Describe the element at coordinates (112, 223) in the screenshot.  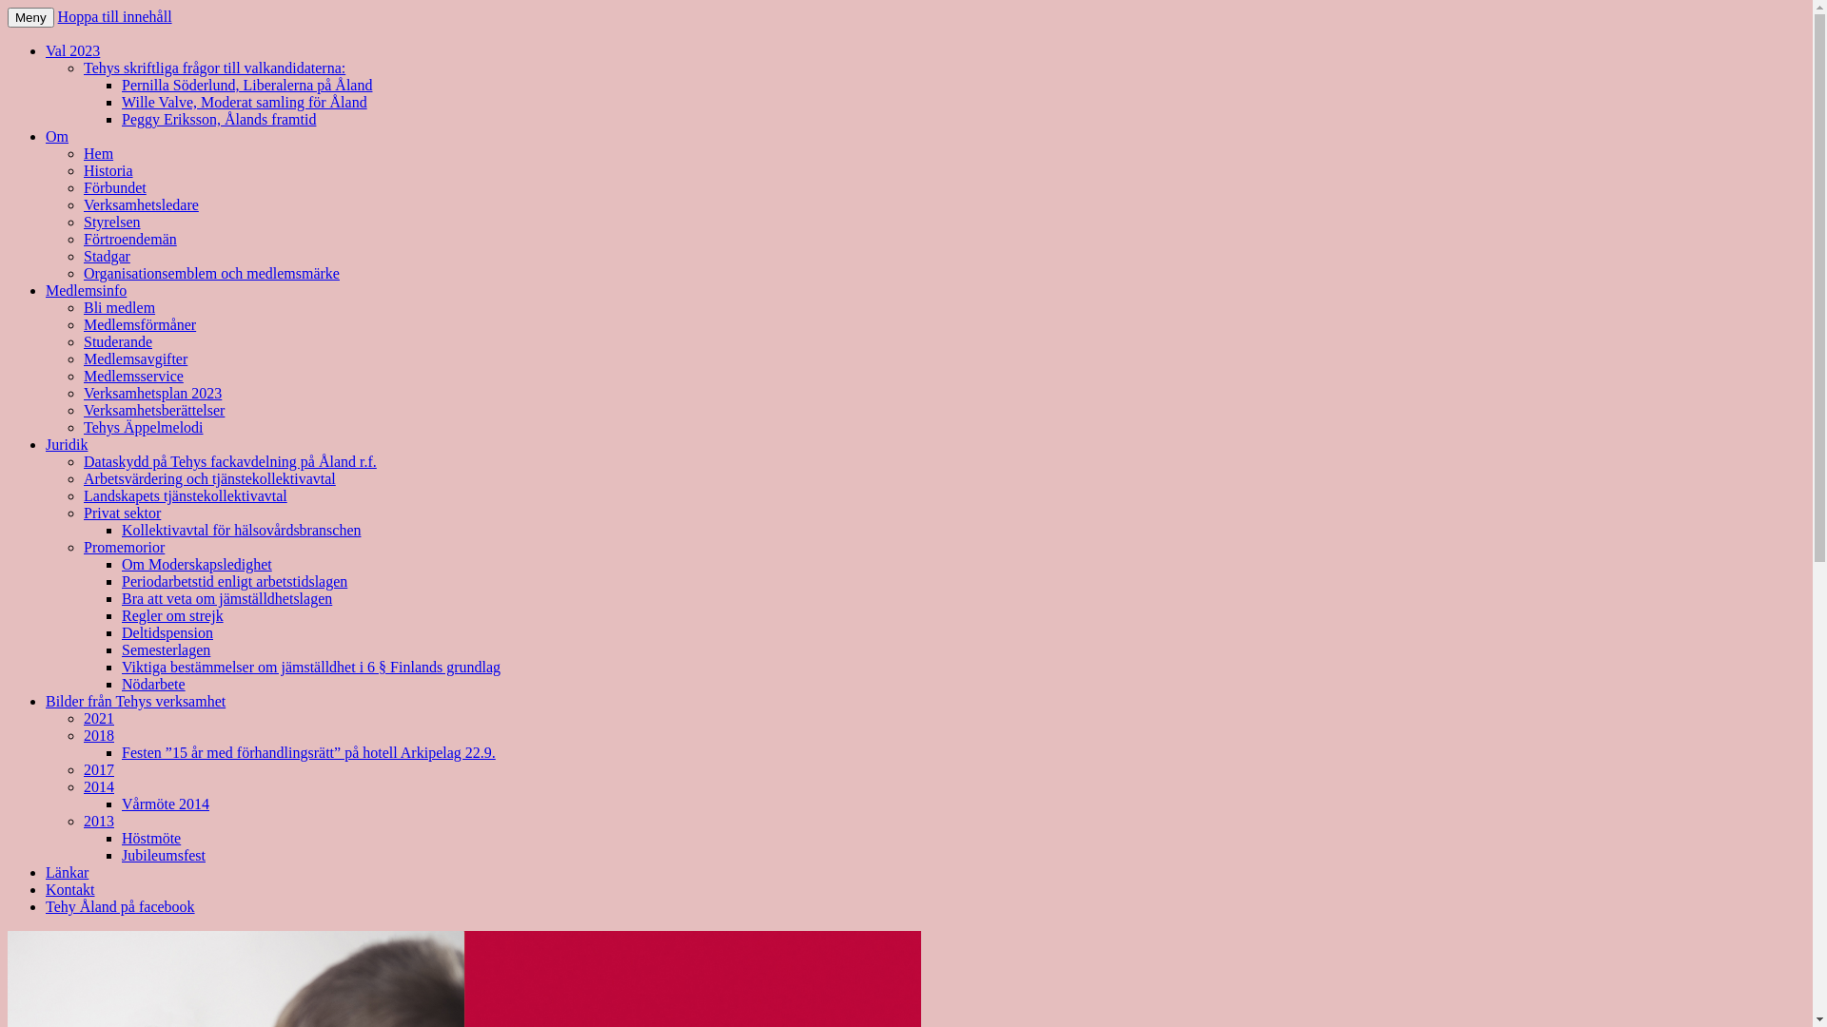
I see `Styrelsen` at that location.